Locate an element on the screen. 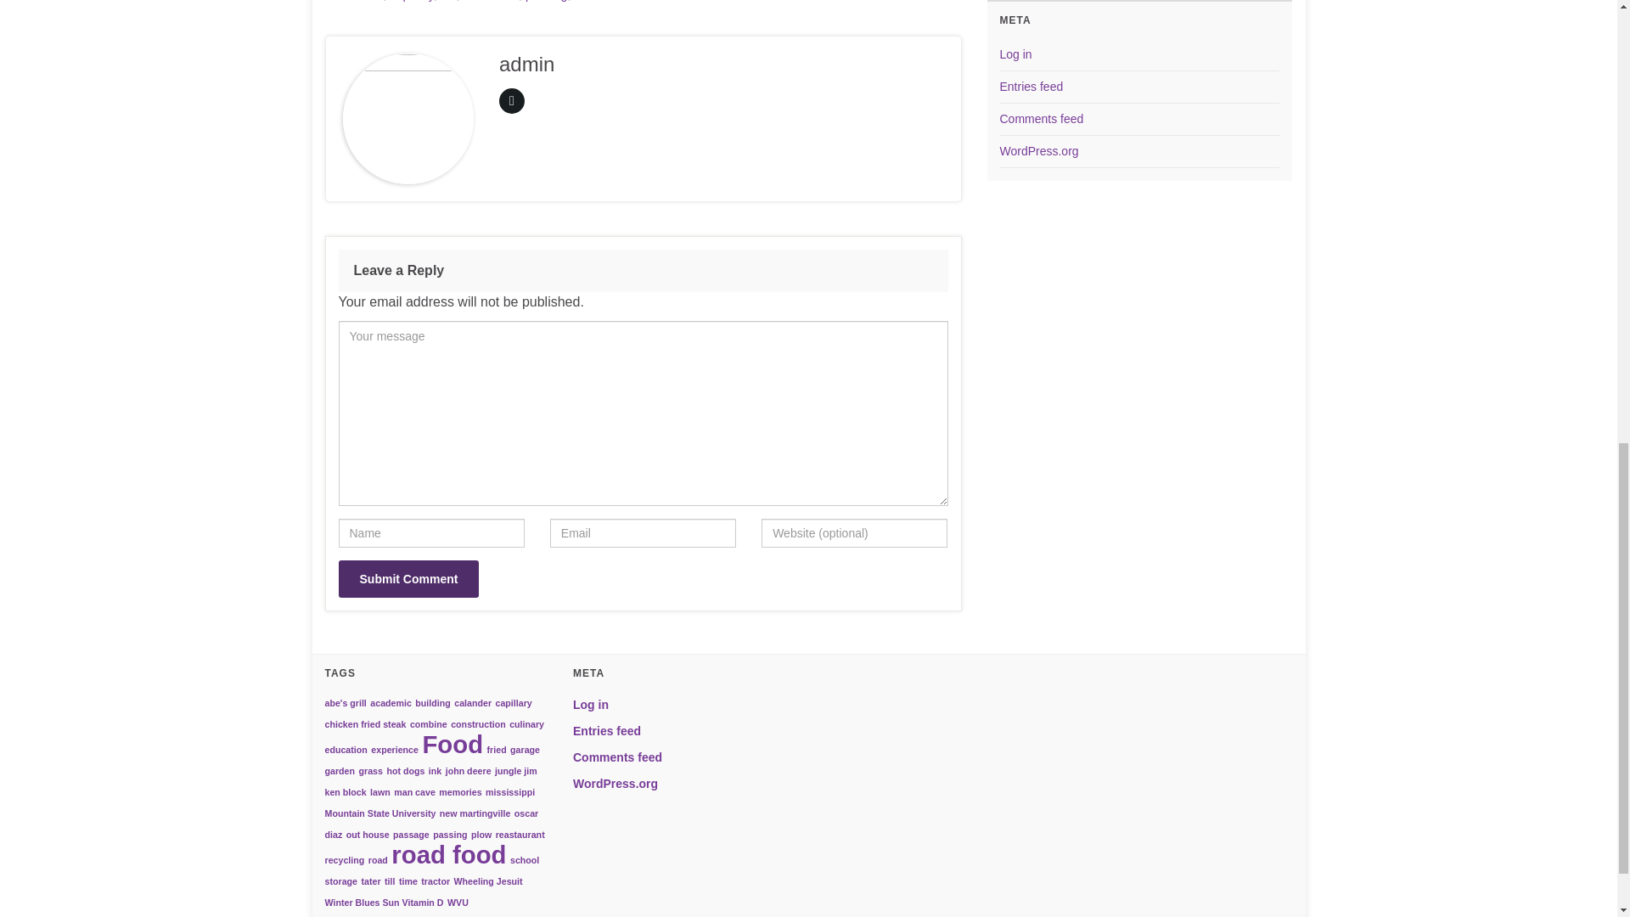 Image resolution: width=1630 pixels, height=917 pixels. Entries feed is located at coordinates (1032, 87).